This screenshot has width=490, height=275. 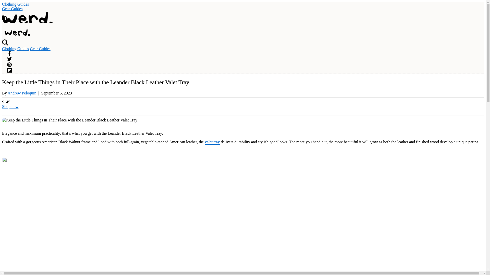 What do you see at coordinates (5, 44) in the screenshot?
I see `Search WERD` at bounding box center [5, 44].